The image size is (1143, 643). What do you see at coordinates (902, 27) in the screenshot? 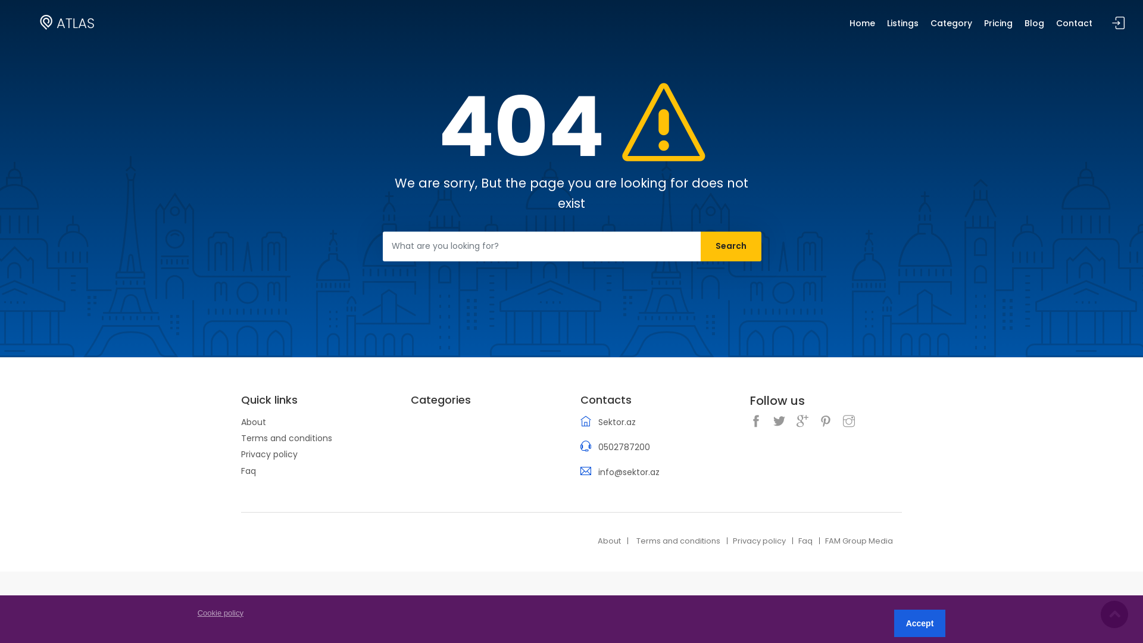
I see `Listings` at bounding box center [902, 27].